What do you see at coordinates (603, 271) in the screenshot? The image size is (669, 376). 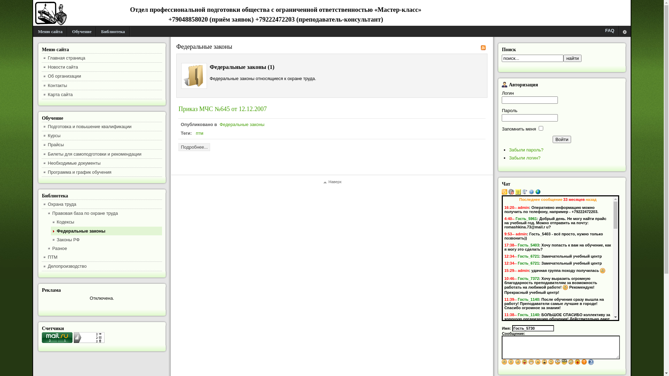 I see `:)` at bounding box center [603, 271].